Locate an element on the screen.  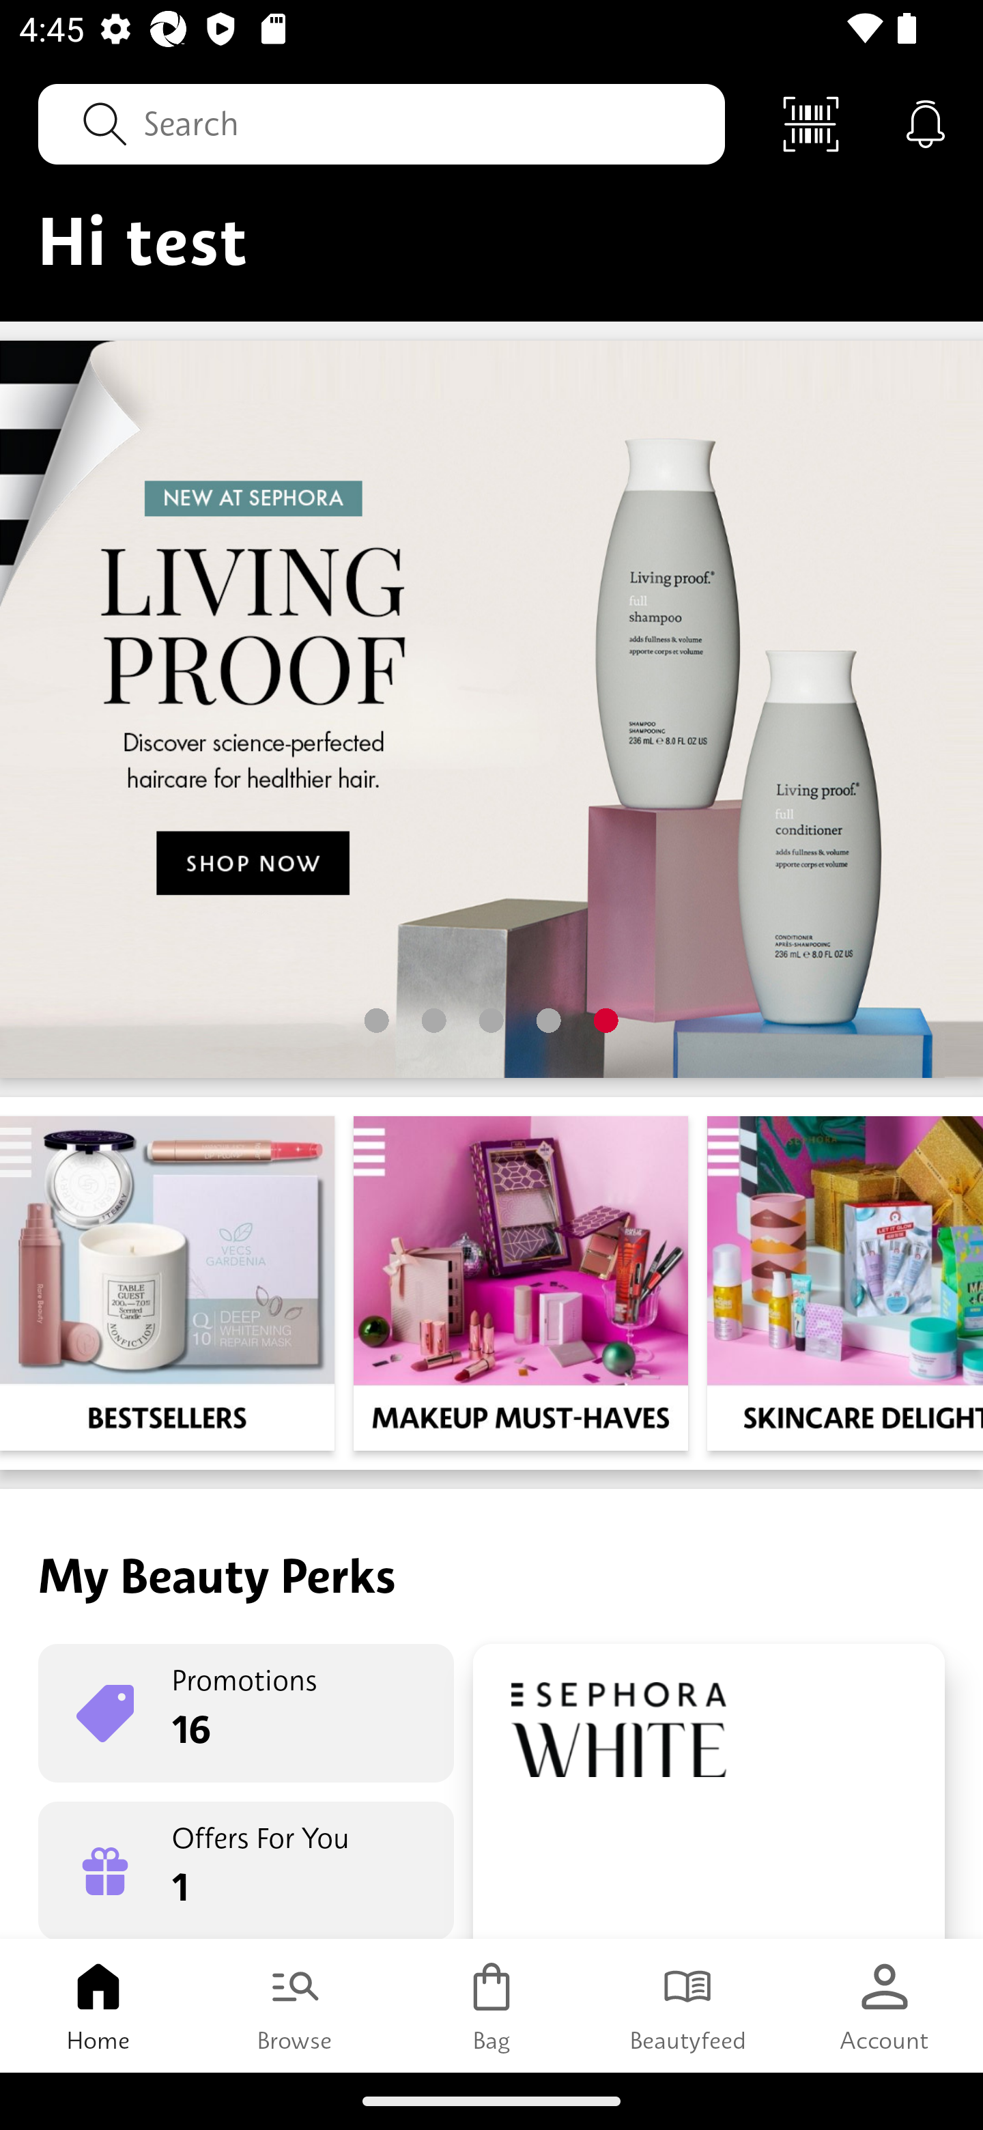
Promotions 16 is located at coordinates (246, 1714).